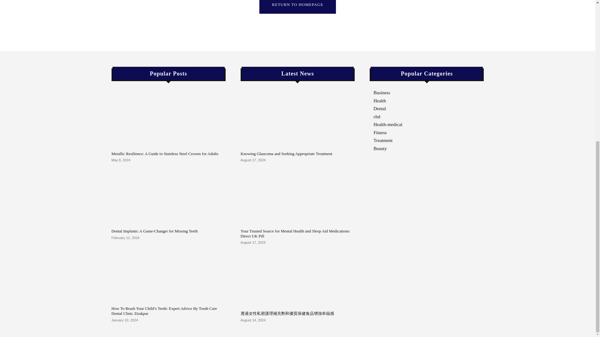 The height and width of the screenshot is (337, 600). Describe the element at coordinates (297, 7) in the screenshot. I see `RETURN TO HOMEPAGE` at that location.